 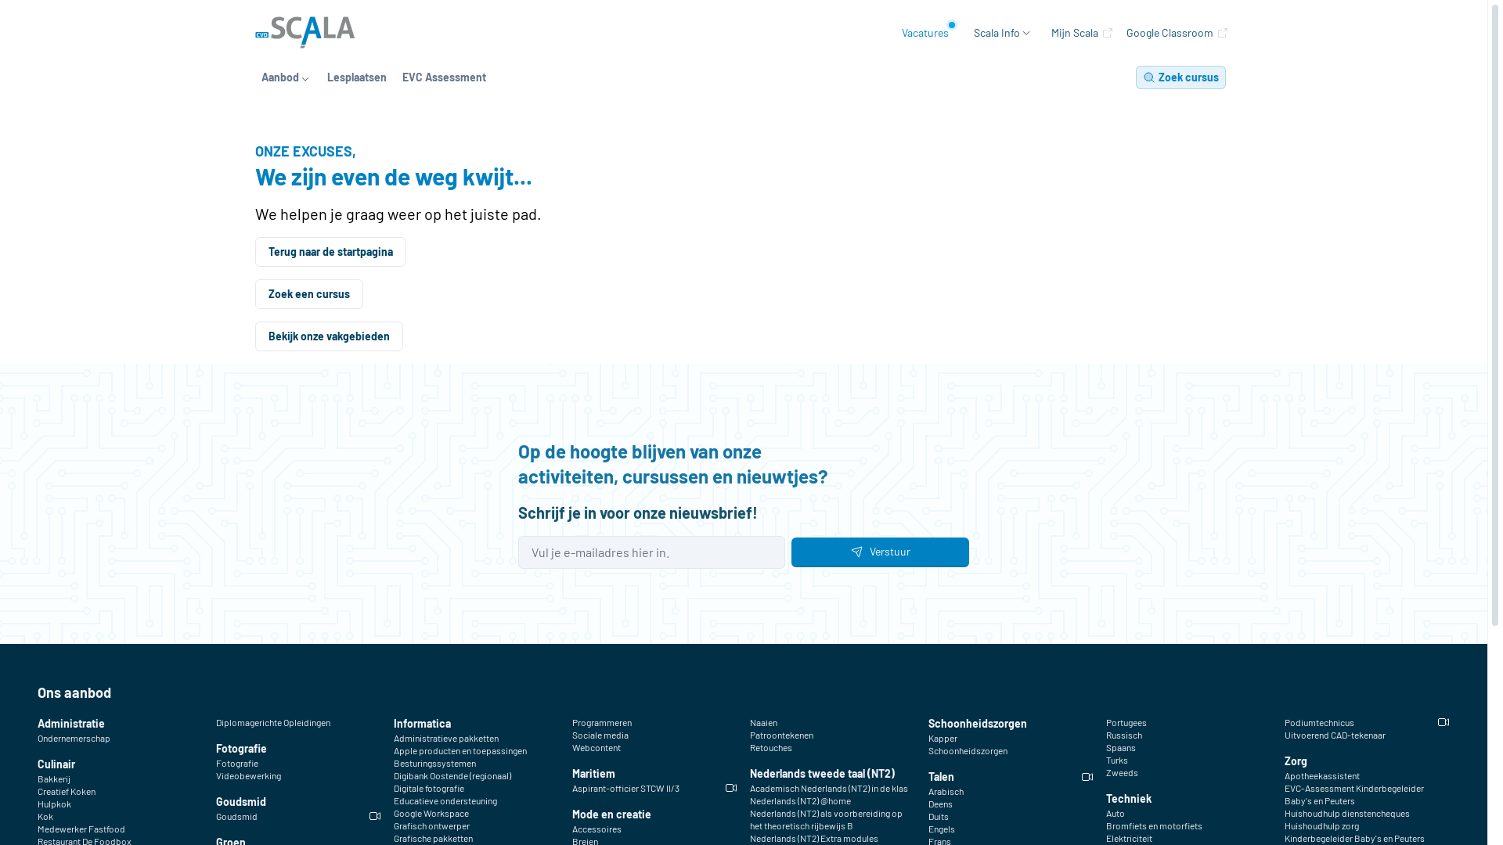 I want to click on Google Workspace, so click(x=431, y=813).